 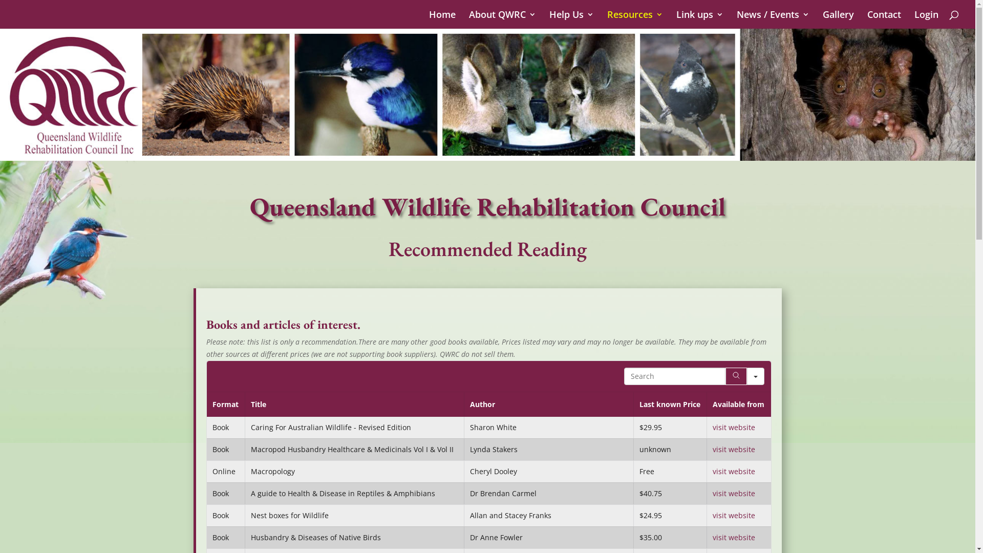 What do you see at coordinates (700, 19) in the screenshot?
I see `Link ups` at bounding box center [700, 19].